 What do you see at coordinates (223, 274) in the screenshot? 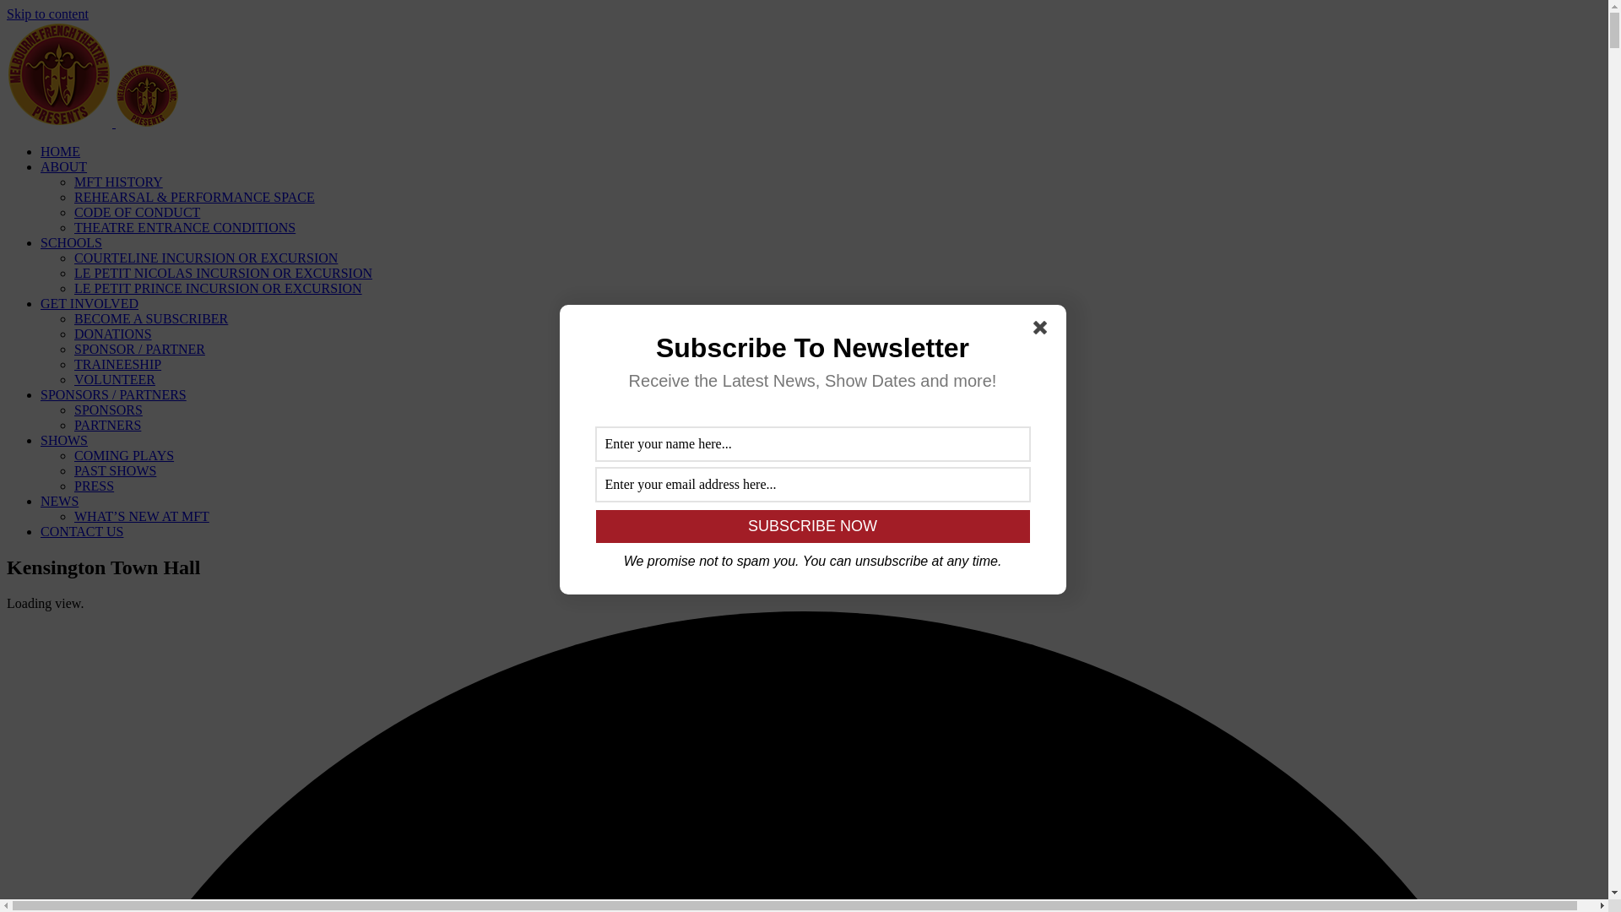
I see `LE PETIT NICOLAS INCURSION OR EXCURSION` at bounding box center [223, 274].